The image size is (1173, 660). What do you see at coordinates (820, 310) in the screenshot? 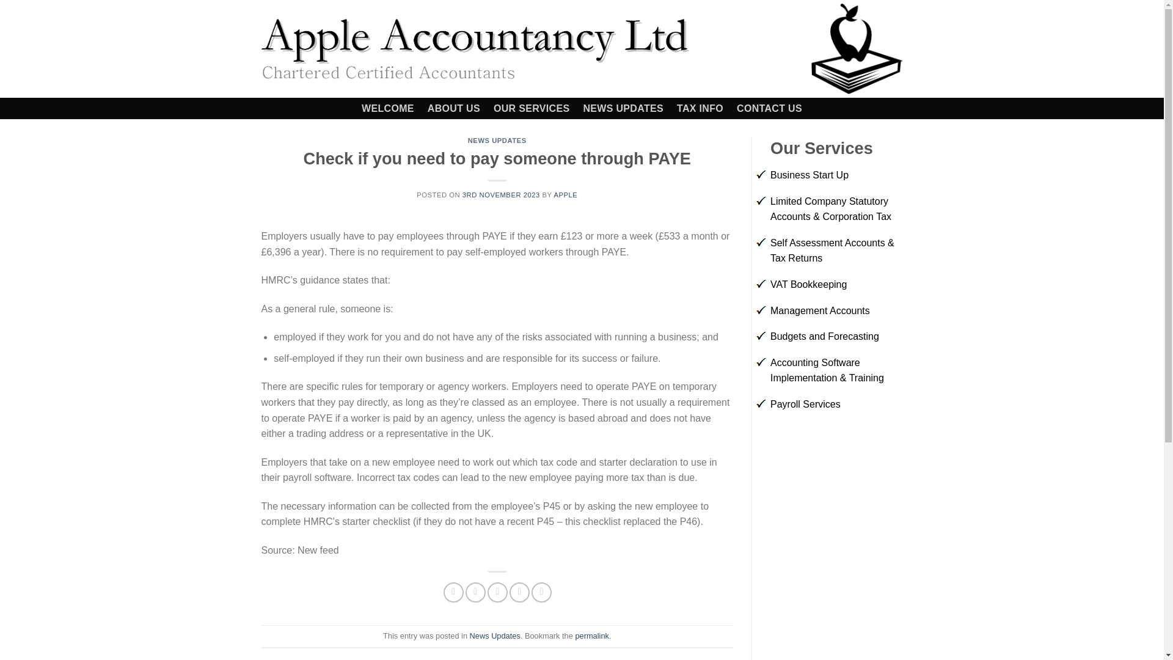
I see `Management Accounts` at bounding box center [820, 310].